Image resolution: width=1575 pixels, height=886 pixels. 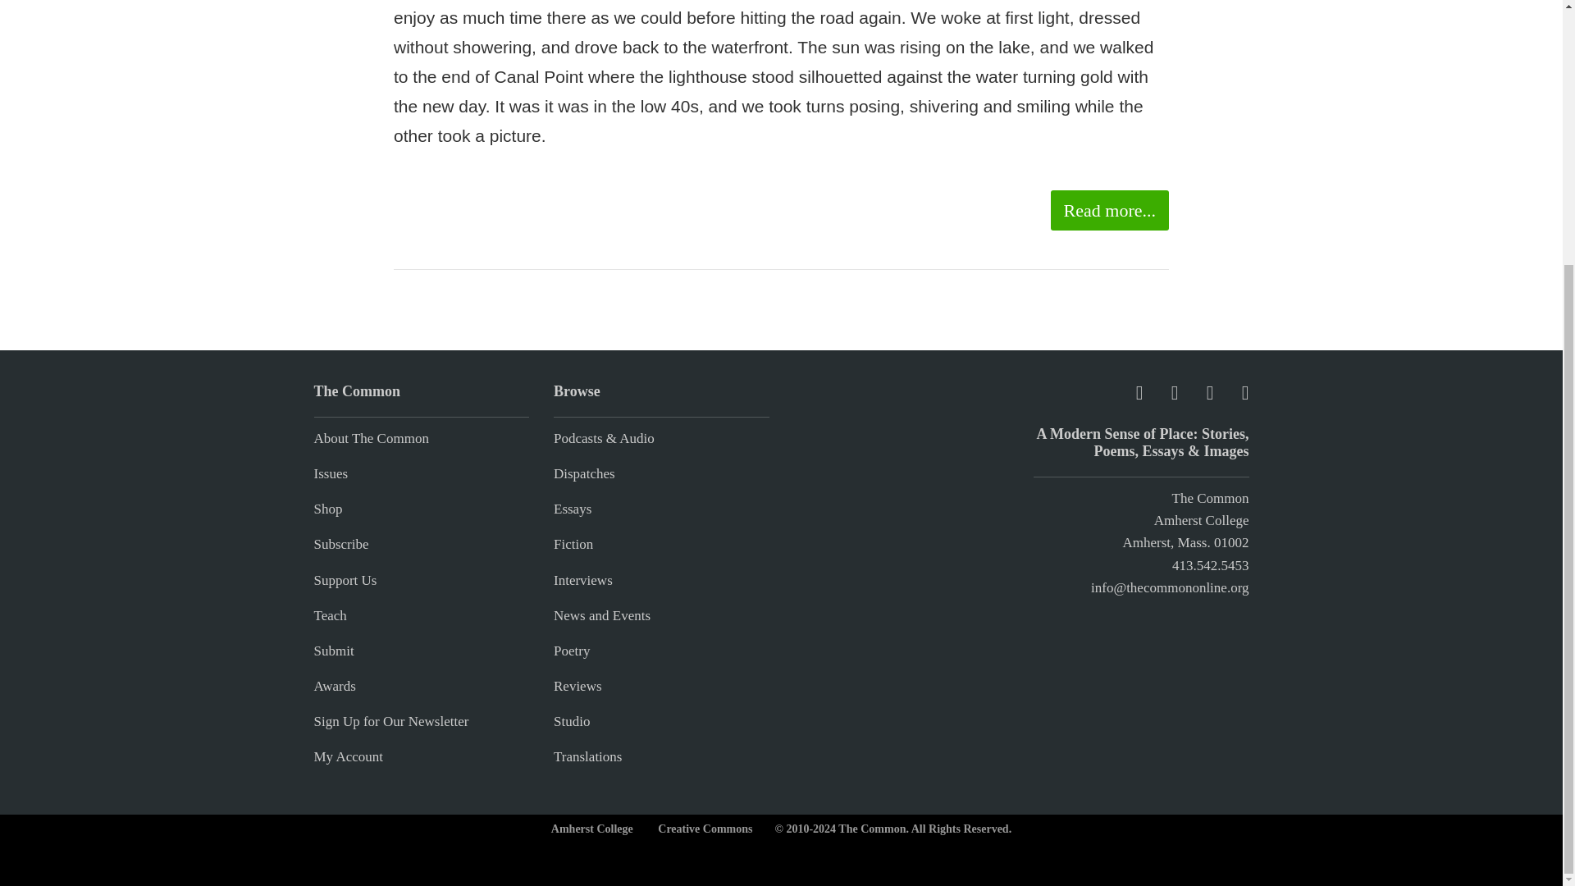 I want to click on Dispatches, so click(x=584, y=474).